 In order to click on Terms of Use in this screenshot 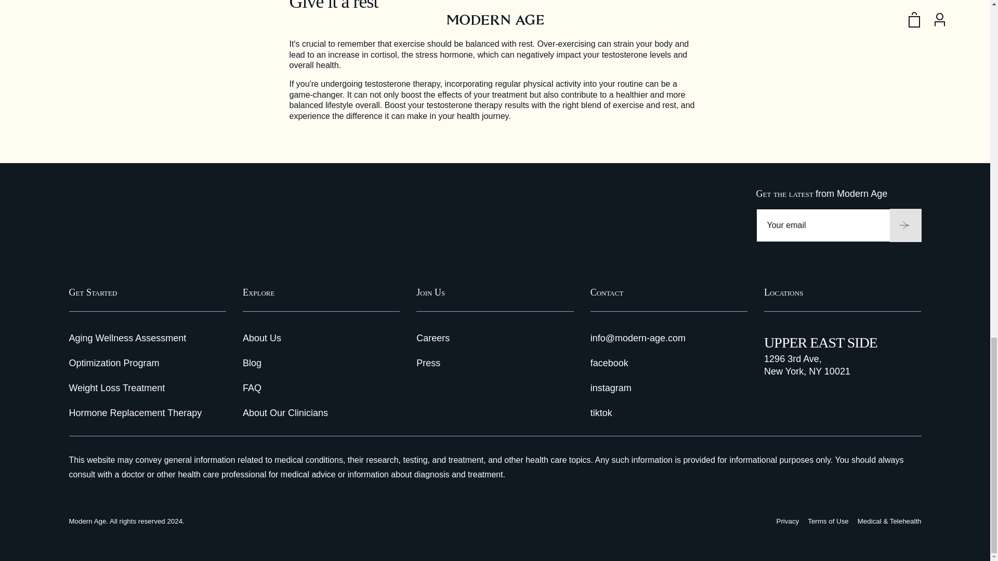, I will do `click(828, 520)`.